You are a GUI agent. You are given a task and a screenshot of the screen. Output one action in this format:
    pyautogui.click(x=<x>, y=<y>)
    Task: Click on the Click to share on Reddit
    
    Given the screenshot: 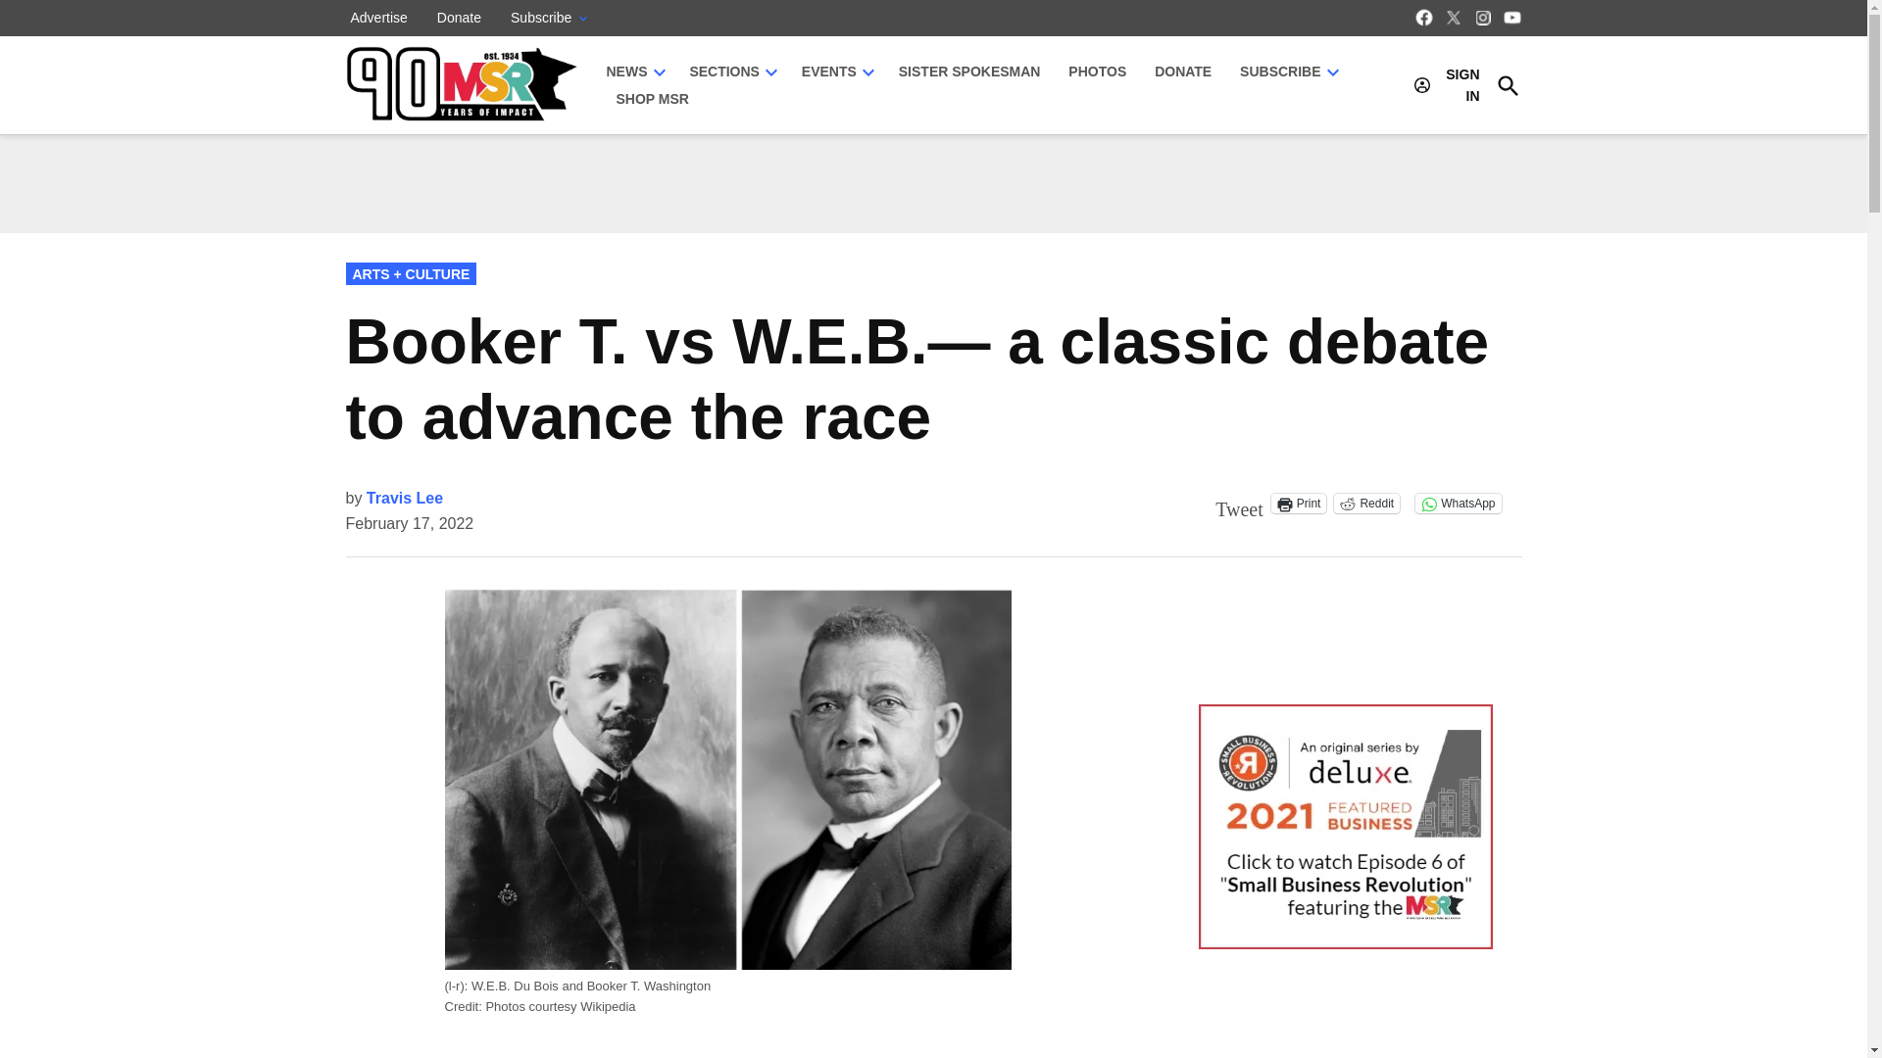 What is the action you would take?
    pyautogui.click(x=1366, y=504)
    